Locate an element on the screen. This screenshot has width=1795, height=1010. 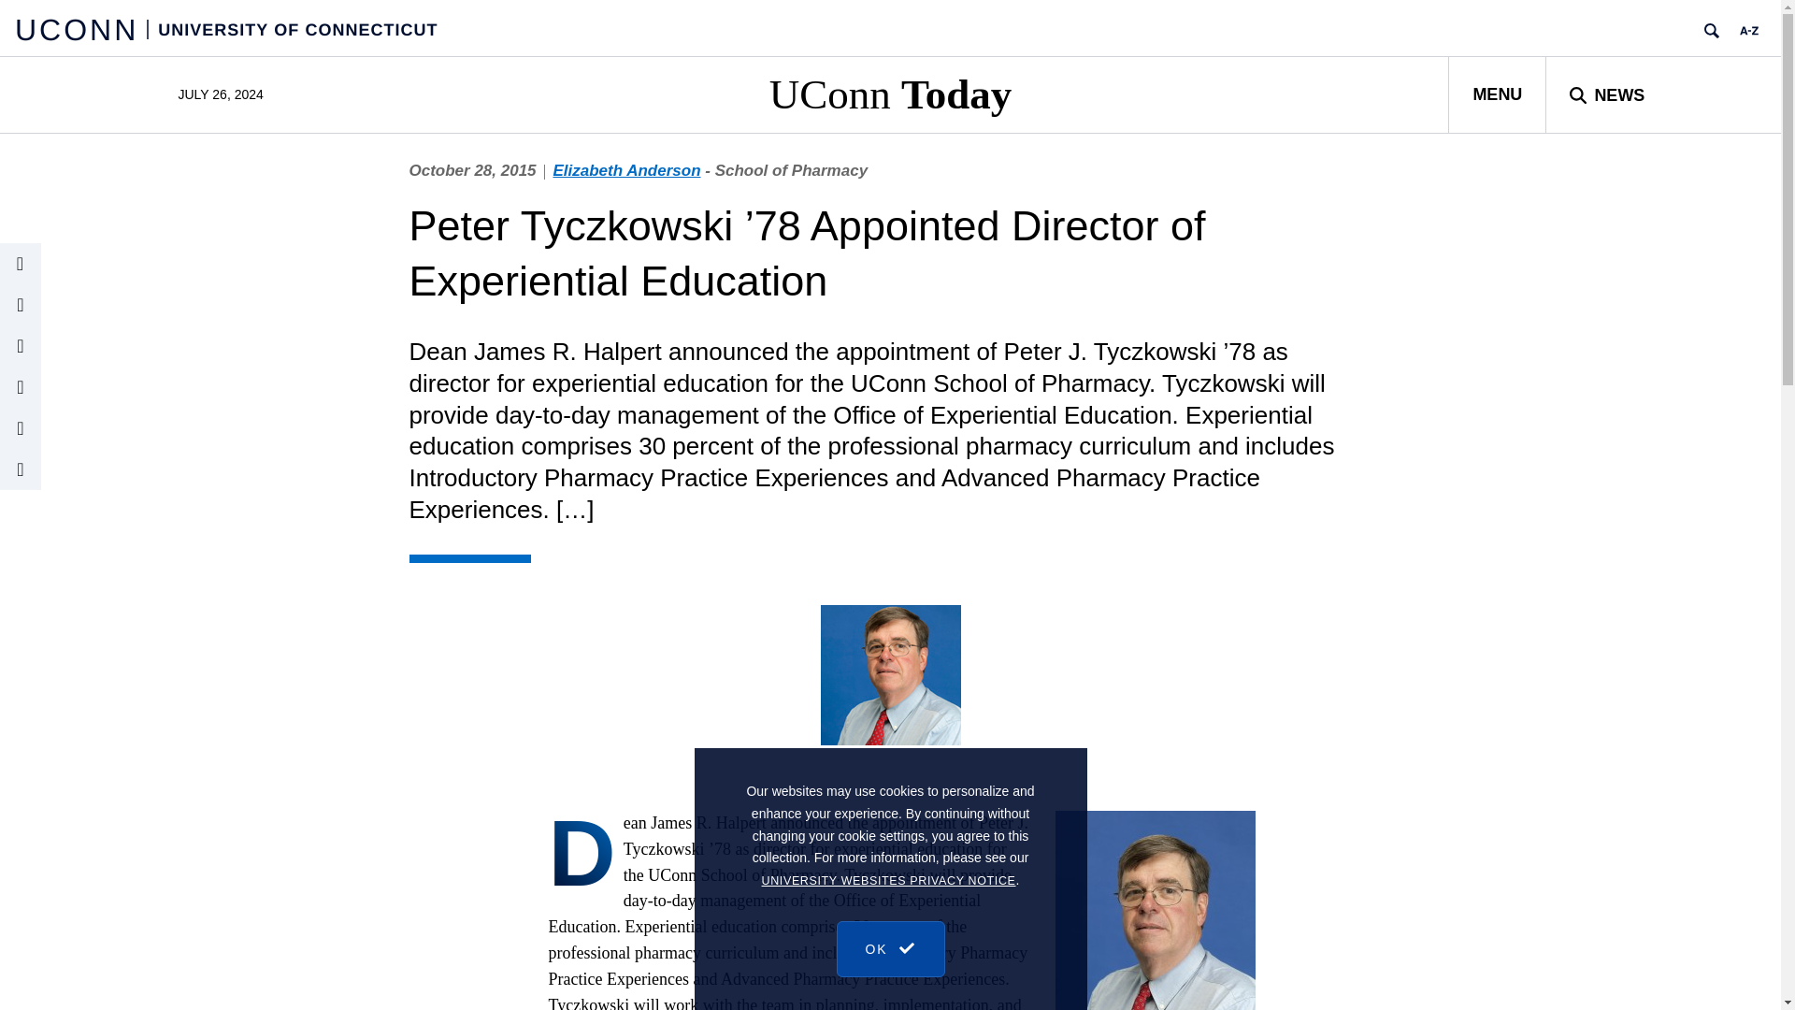
Search UConn is located at coordinates (1711, 30).